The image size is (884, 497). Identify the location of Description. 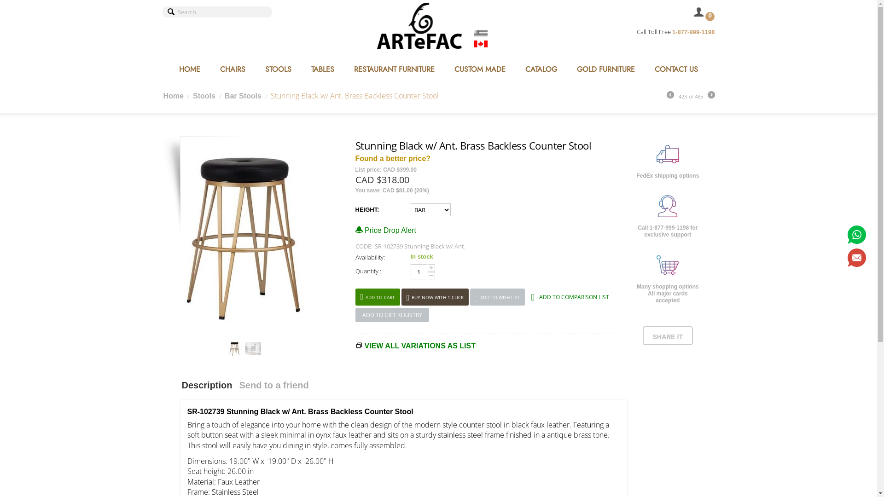
(209, 390).